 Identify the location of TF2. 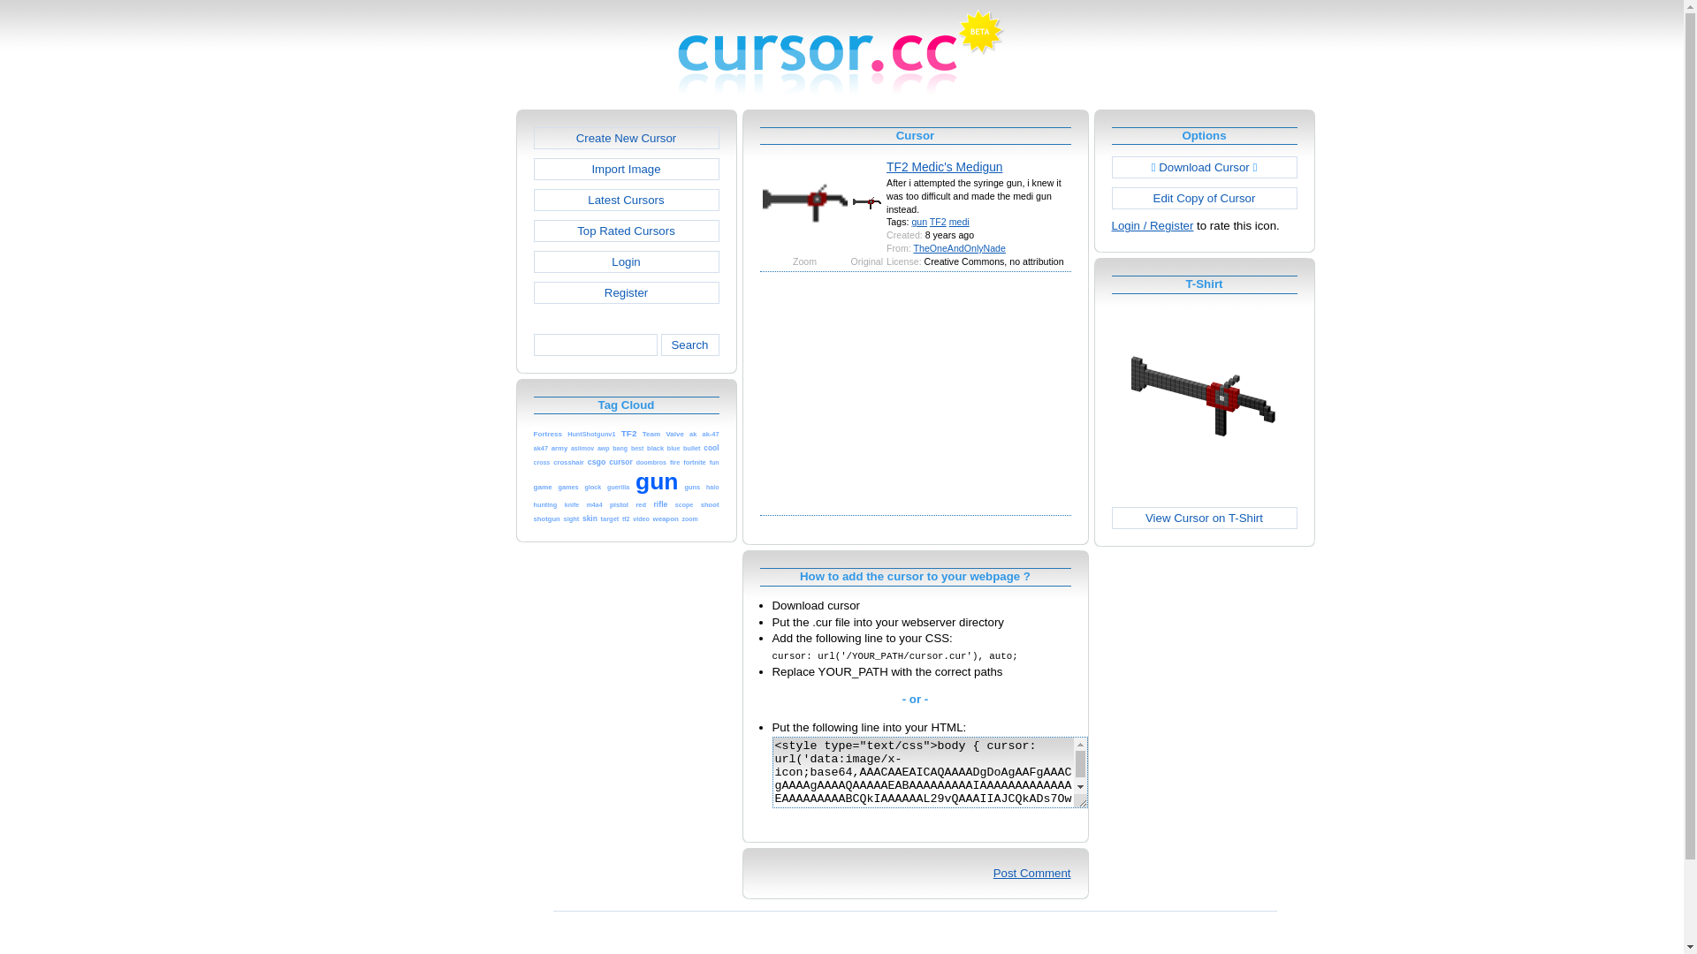
(939, 222).